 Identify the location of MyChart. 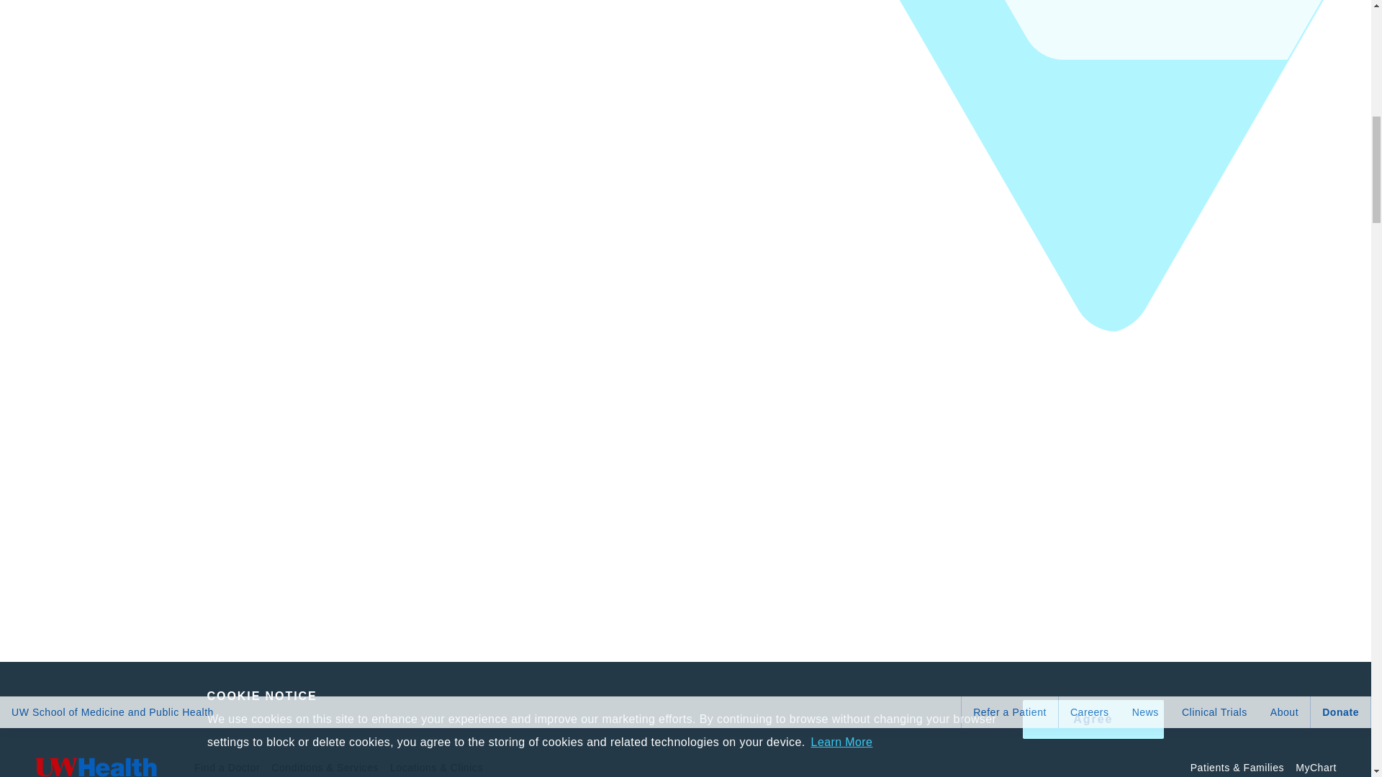
(1316, 758).